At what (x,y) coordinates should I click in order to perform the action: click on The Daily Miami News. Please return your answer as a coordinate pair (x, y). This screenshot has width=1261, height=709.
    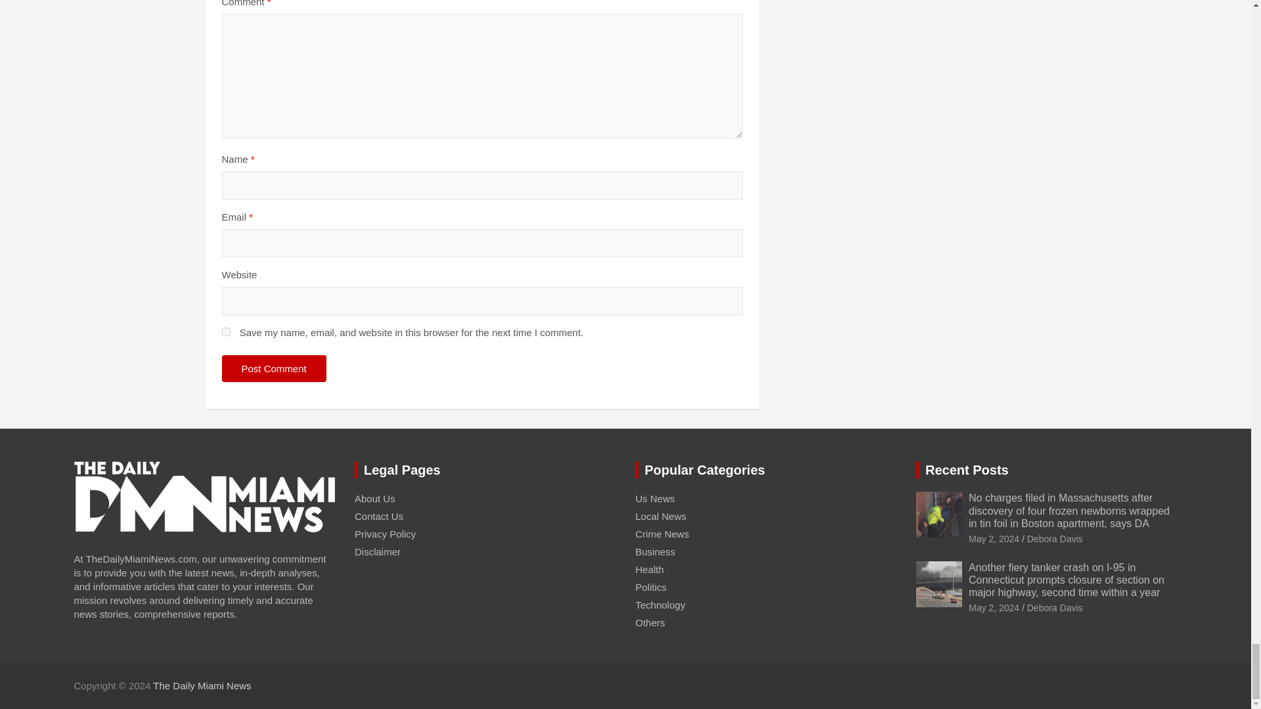
    Looking at the image, I should click on (202, 685).